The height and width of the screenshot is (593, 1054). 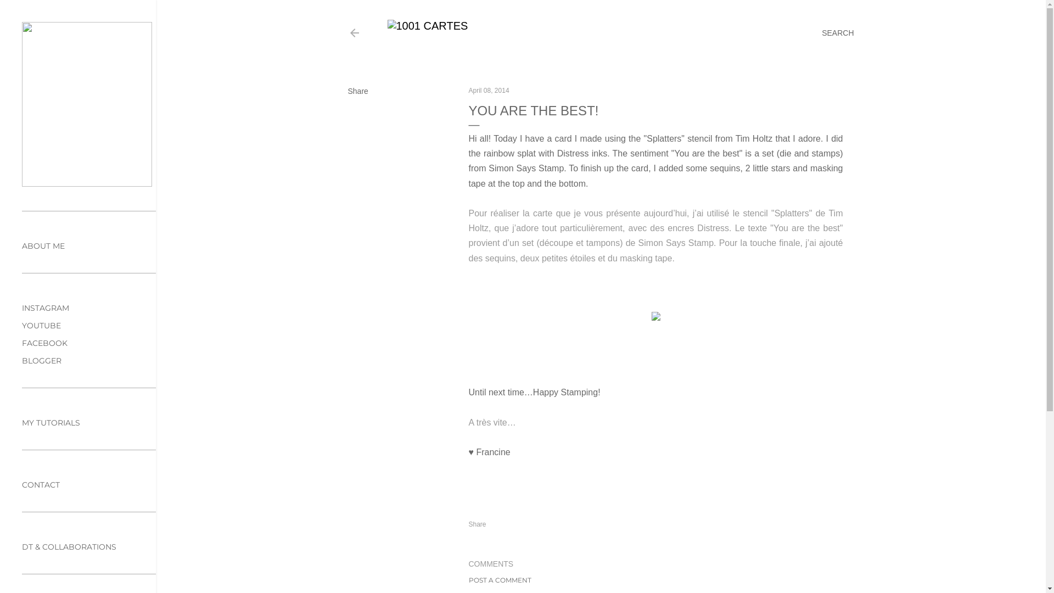 What do you see at coordinates (358, 91) in the screenshot?
I see `Share` at bounding box center [358, 91].